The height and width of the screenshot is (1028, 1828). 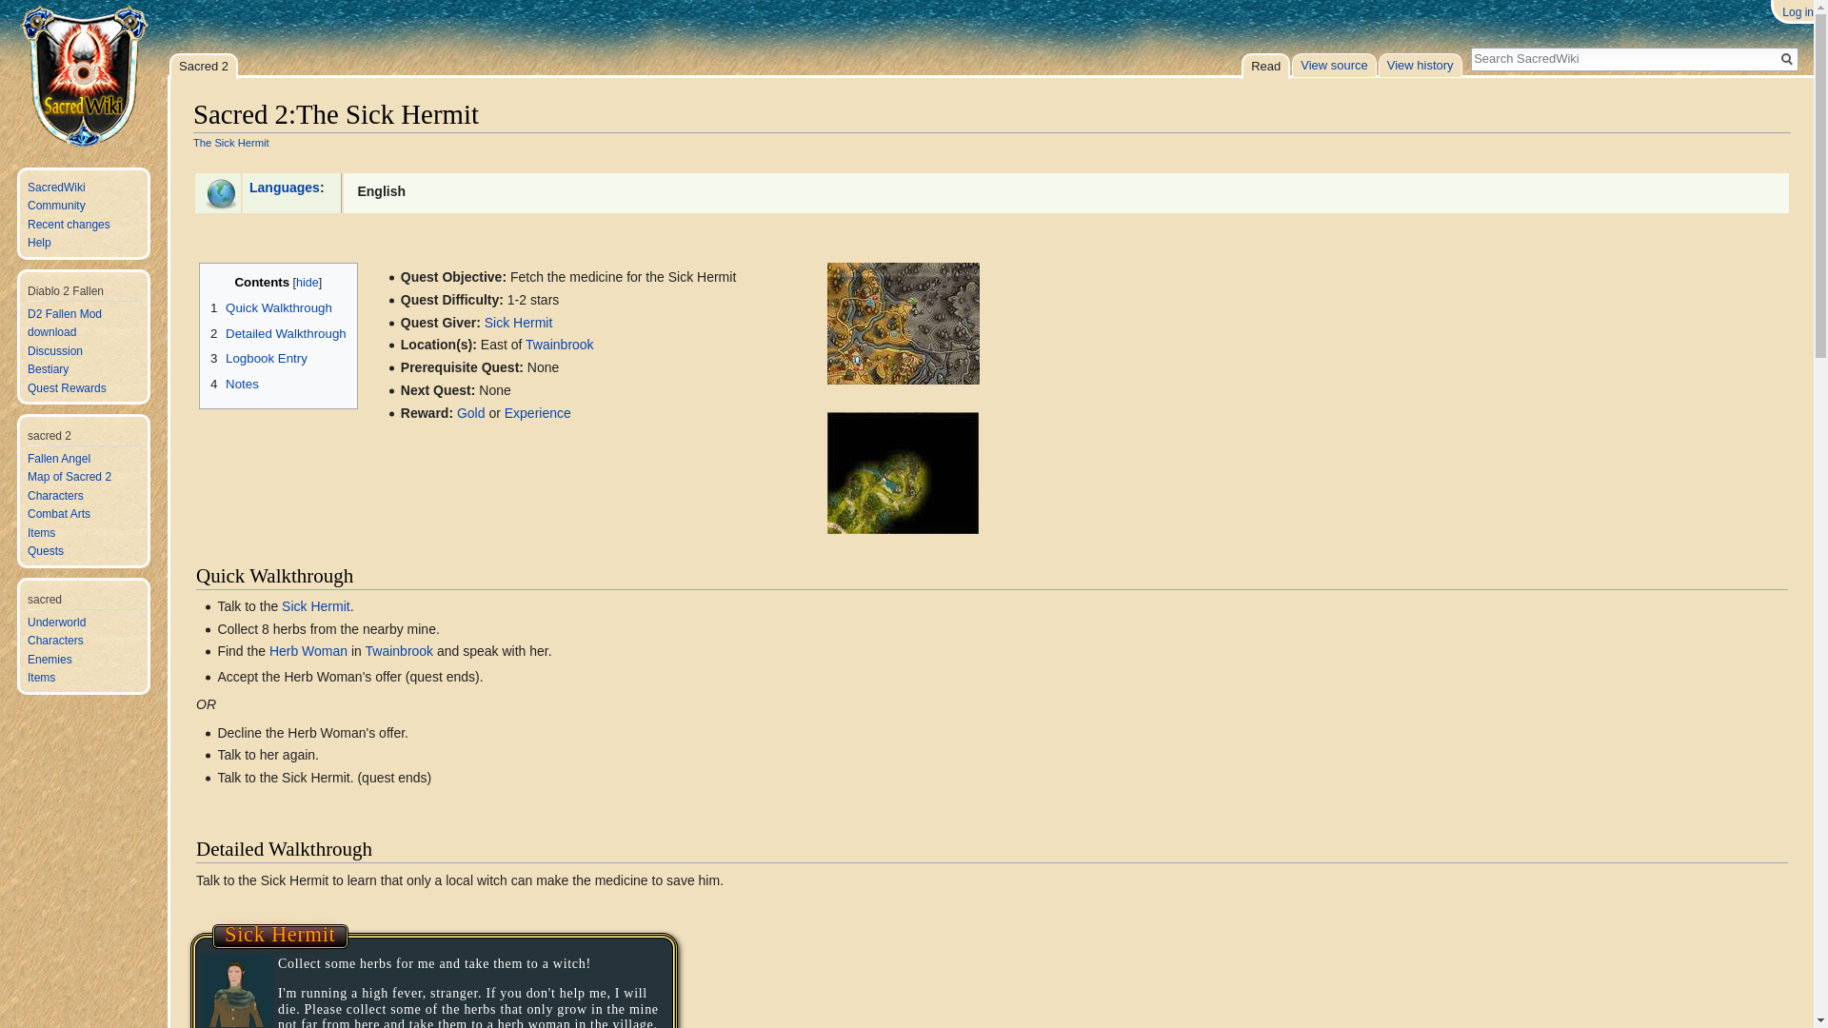 What do you see at coordinates (280, 933) in the screenshot?
I see `Sacred 2:Sick Hermit` at bounding box center [280, 933].